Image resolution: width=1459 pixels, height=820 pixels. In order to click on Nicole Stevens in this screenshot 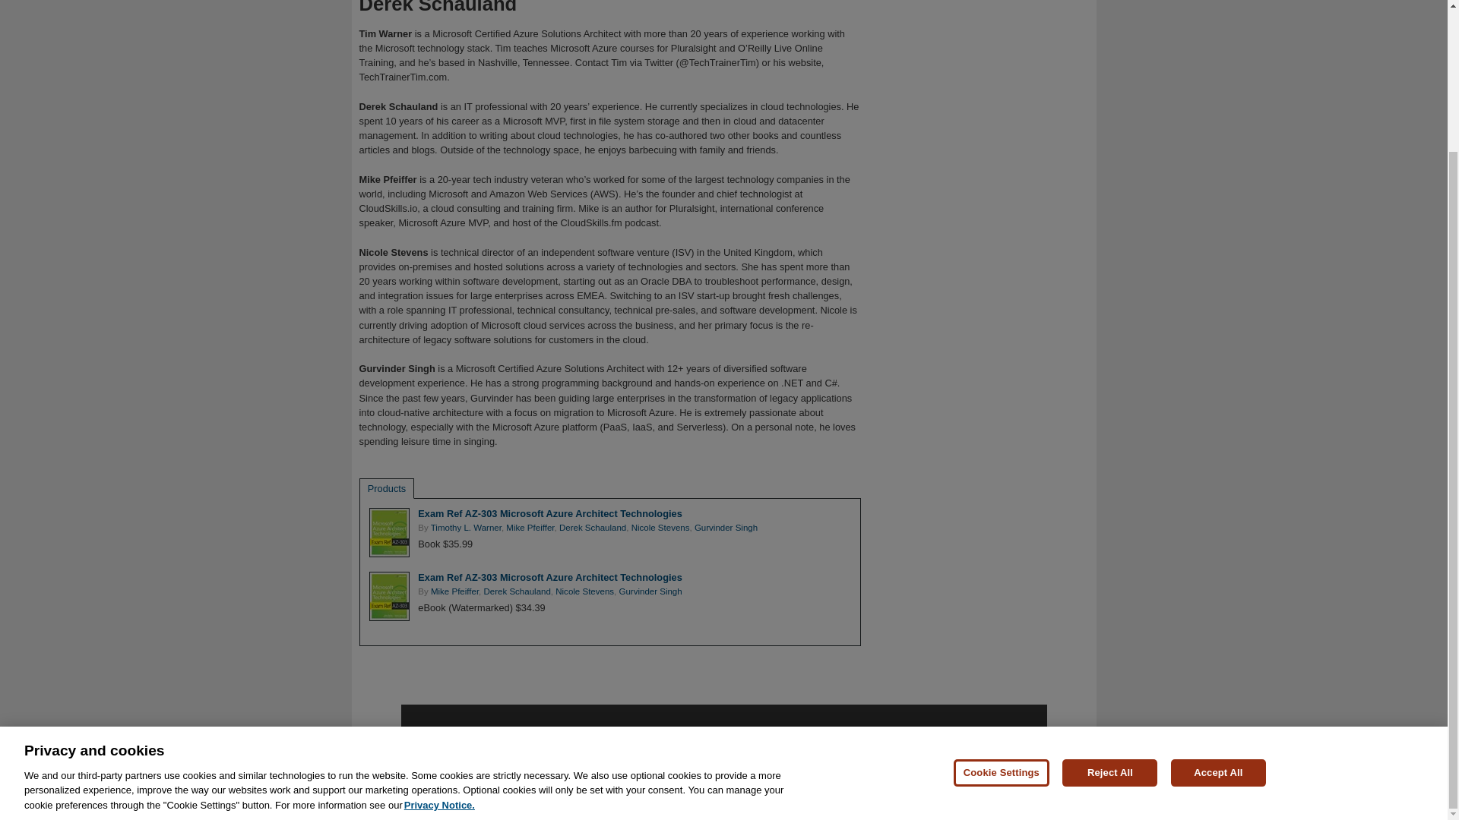, I will do `click(585, 591)`.